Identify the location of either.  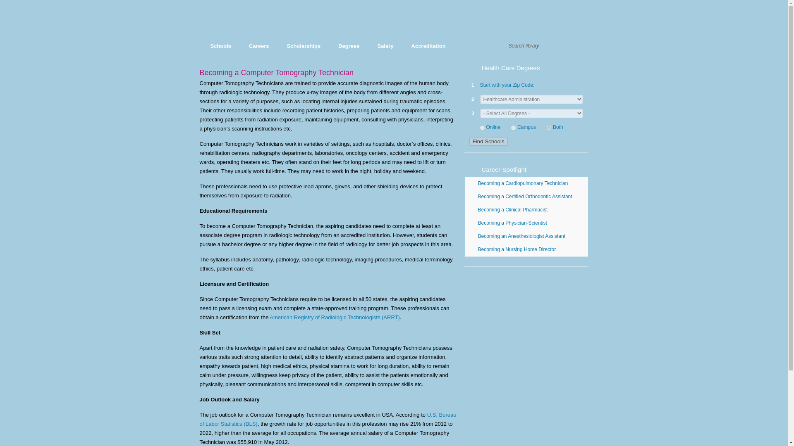
(549, 128).